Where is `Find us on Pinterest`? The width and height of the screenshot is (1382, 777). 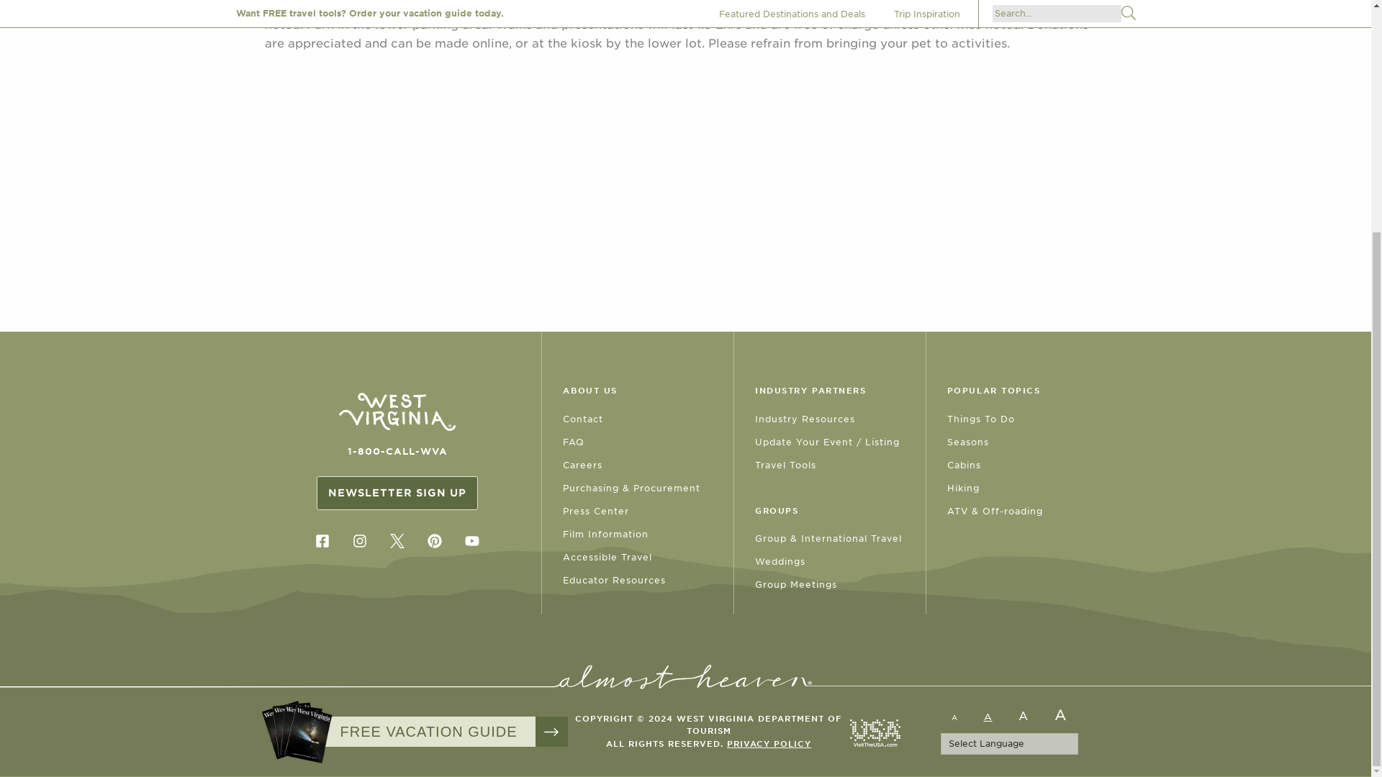
Find us on Pinterest is located at coordinates (435, 540).